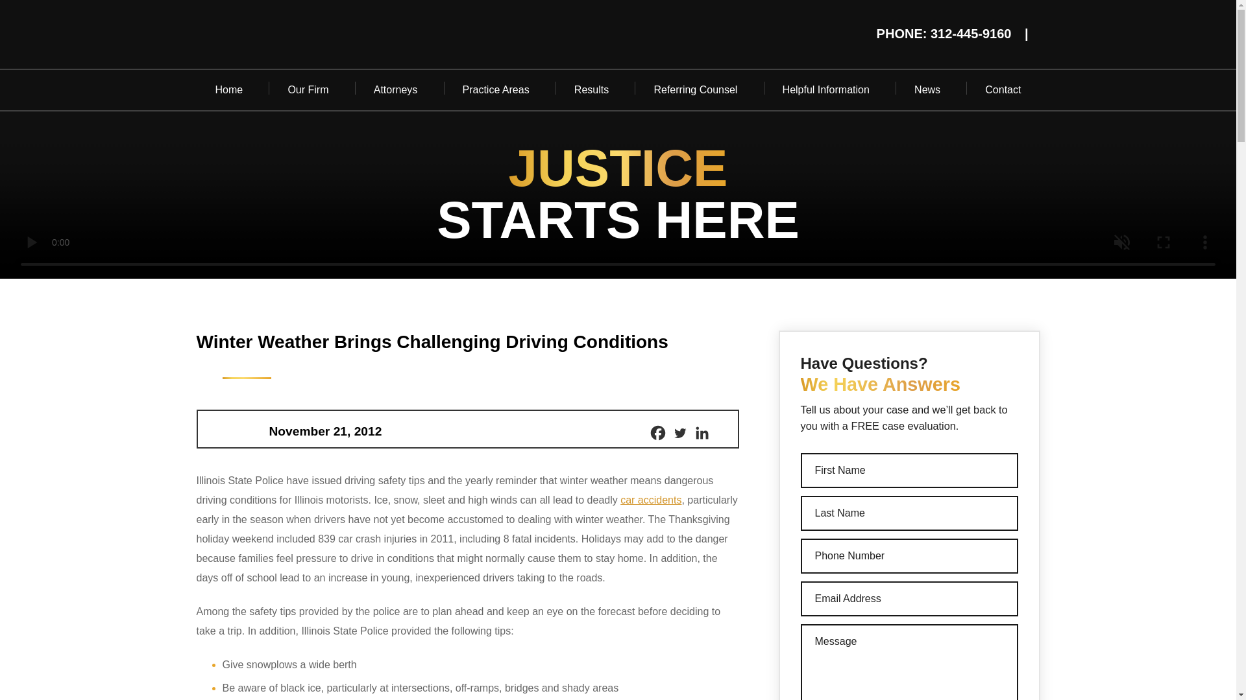 The width and height of the screenshot is (1246, 700). What do you see at coordinates (396, 89) in the screenshot?
I see `Attorneys` at bounding box center [396, 89].